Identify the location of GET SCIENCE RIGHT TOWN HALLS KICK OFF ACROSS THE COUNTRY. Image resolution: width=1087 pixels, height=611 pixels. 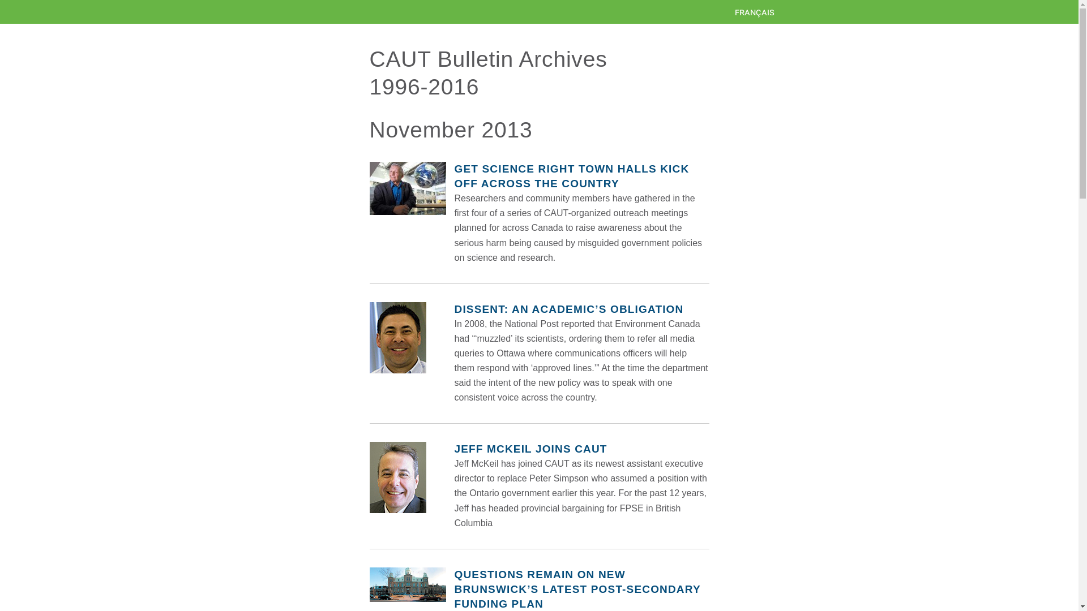
(572, 176).